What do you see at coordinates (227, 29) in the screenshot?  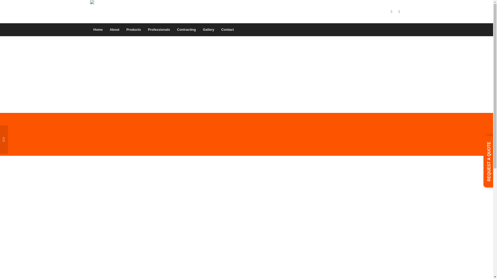 I see `Contact` at bounding box center [227, 29].